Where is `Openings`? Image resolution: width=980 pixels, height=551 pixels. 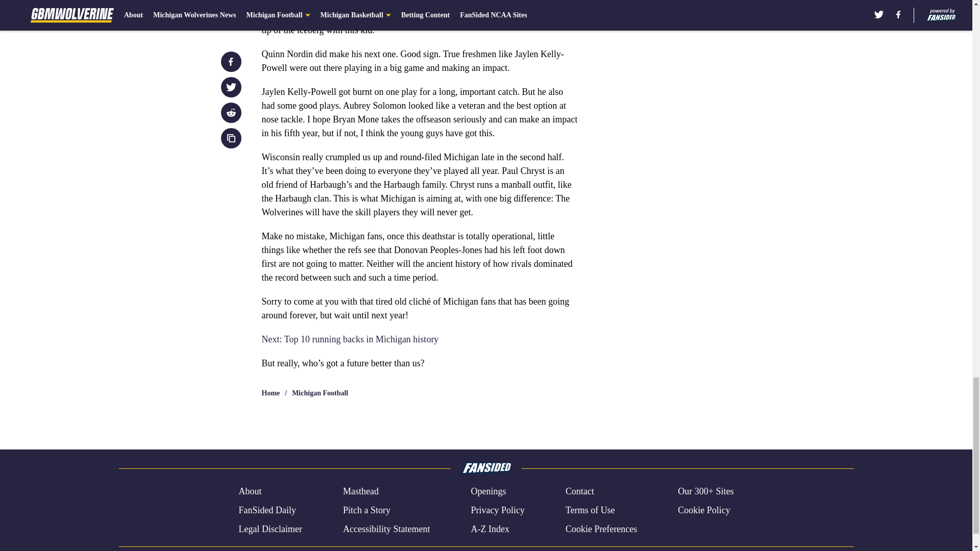 Openings is located at coordinates (488, 492).